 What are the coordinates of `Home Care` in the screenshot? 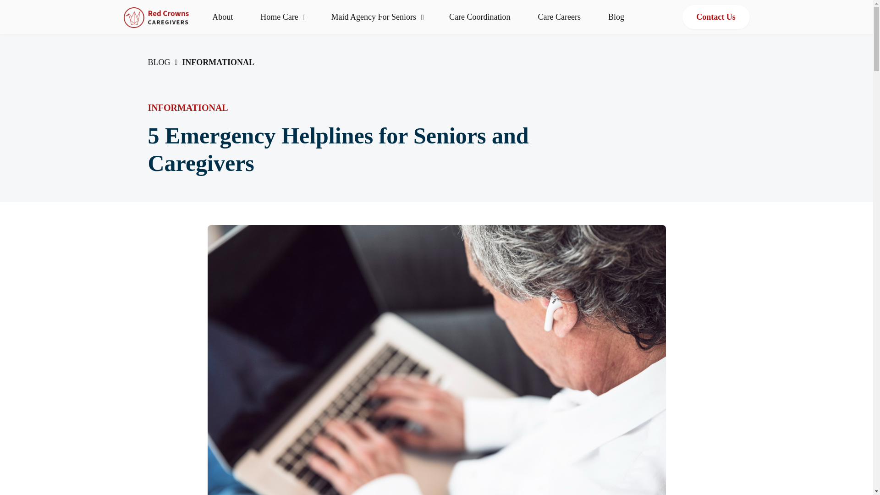 It's located at (282, 17).